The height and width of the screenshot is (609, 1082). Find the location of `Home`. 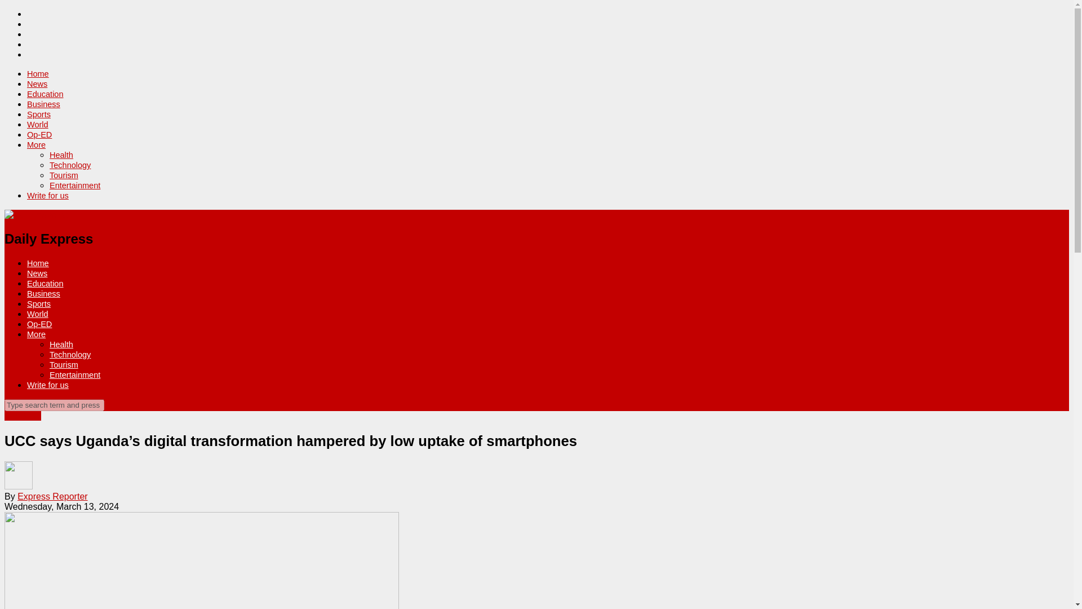

Home is located at coordinates (38, 74).